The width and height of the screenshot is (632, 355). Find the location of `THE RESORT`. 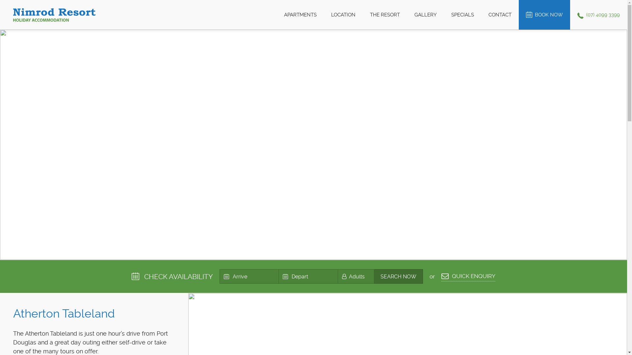

THE RESORT is located at coordinates (385, 15).